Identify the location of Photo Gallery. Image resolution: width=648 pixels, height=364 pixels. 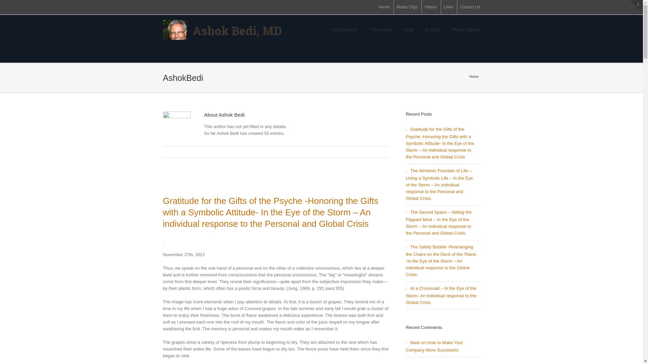
(466, 29).